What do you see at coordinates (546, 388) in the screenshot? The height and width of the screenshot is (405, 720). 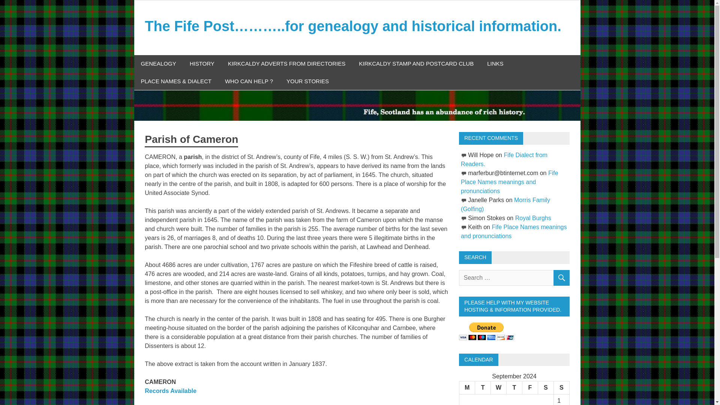 I see `Saturday` at bounding box center [546, 388].